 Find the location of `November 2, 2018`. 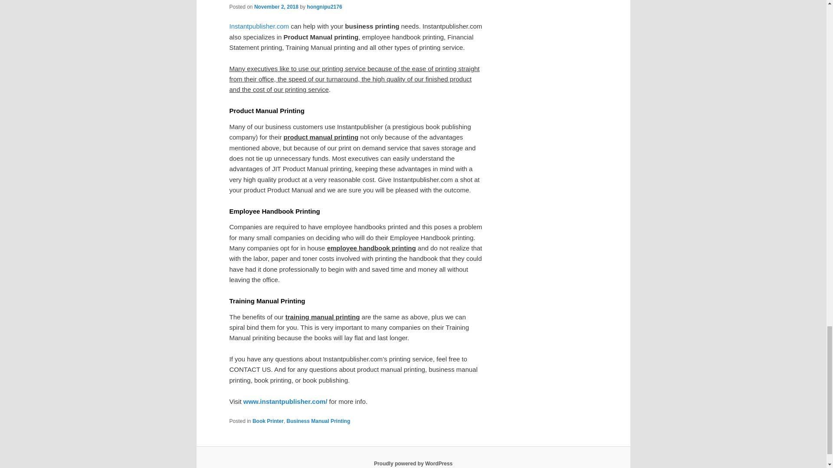

November 2, 2018 is located at coordinates (276, 6).